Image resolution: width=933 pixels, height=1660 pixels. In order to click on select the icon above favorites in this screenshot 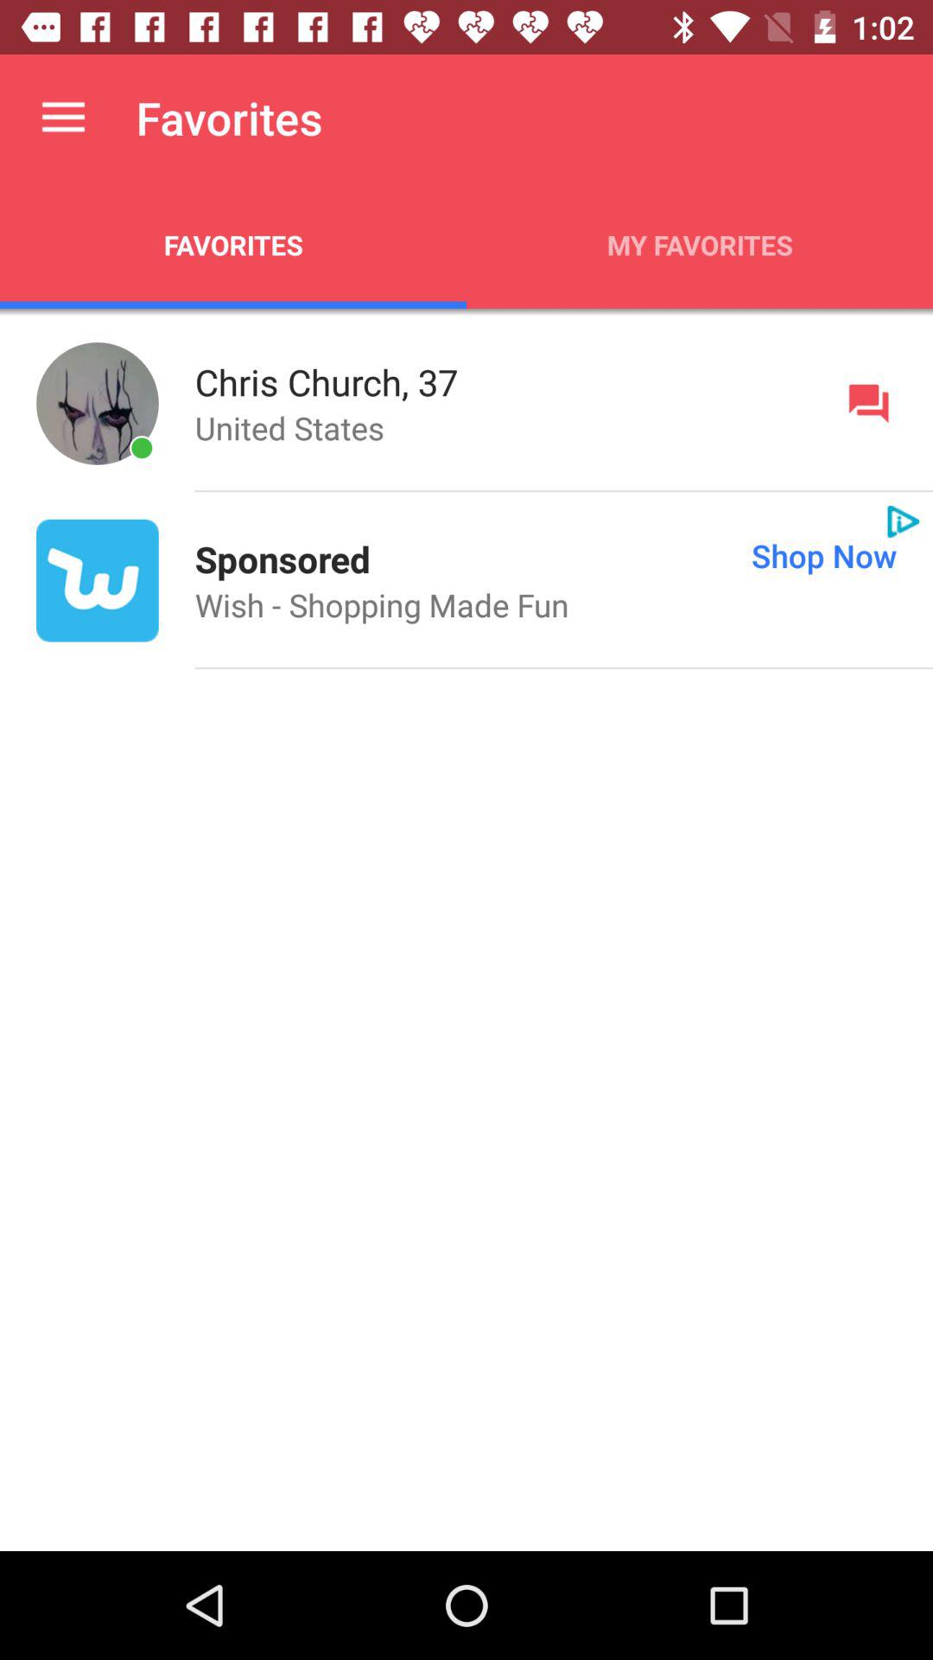, I will do `click(63, 118)`.